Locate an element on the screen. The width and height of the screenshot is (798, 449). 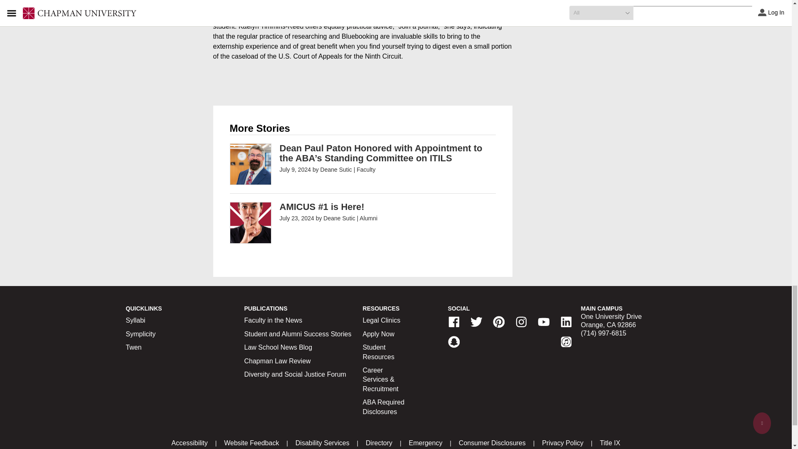
Deane Sutic is located at coordinates (339, 218).